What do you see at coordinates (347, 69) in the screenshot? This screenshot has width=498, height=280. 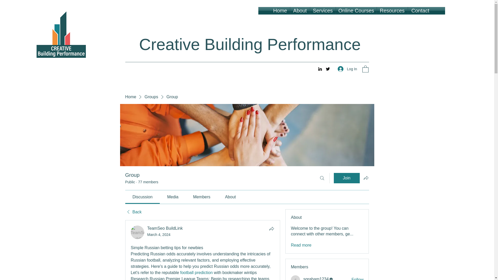 I see `Log In` at bounding box center [347, 69].